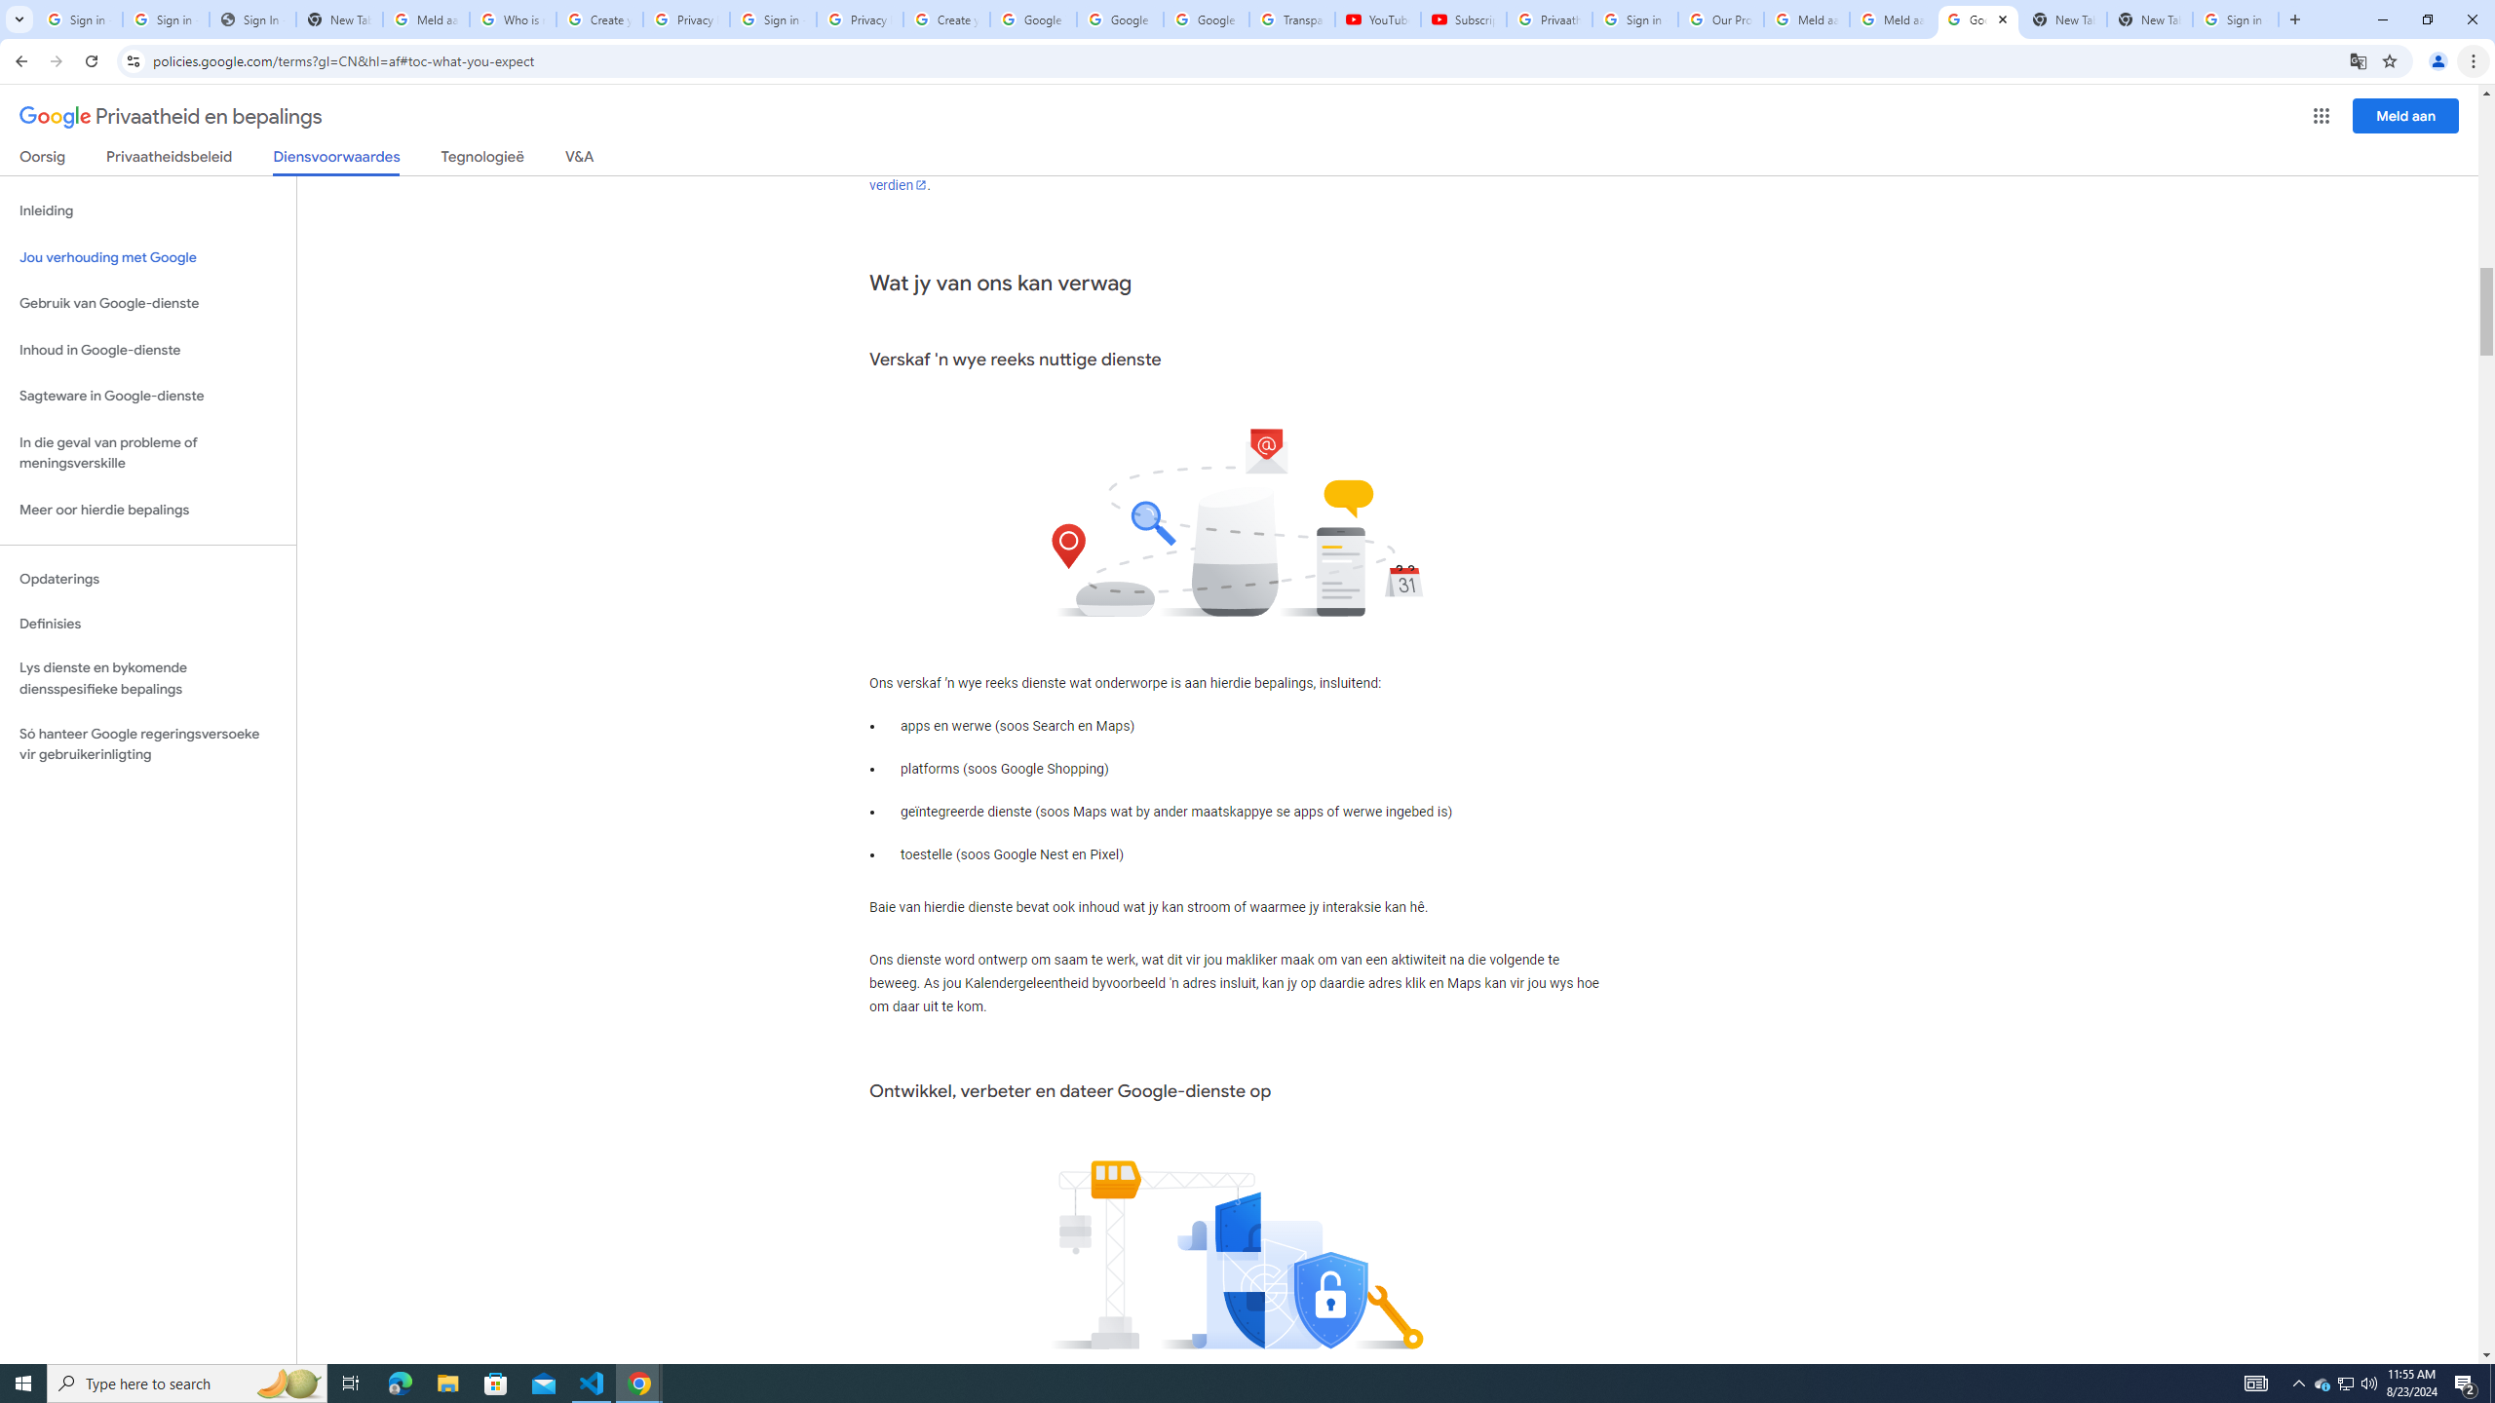 The height and width of the screenshot is (1403, 2495). What do you see at coordinates (148, 210) in the screenshot?
I see `Inleiding` at bounding box center [148, 210].